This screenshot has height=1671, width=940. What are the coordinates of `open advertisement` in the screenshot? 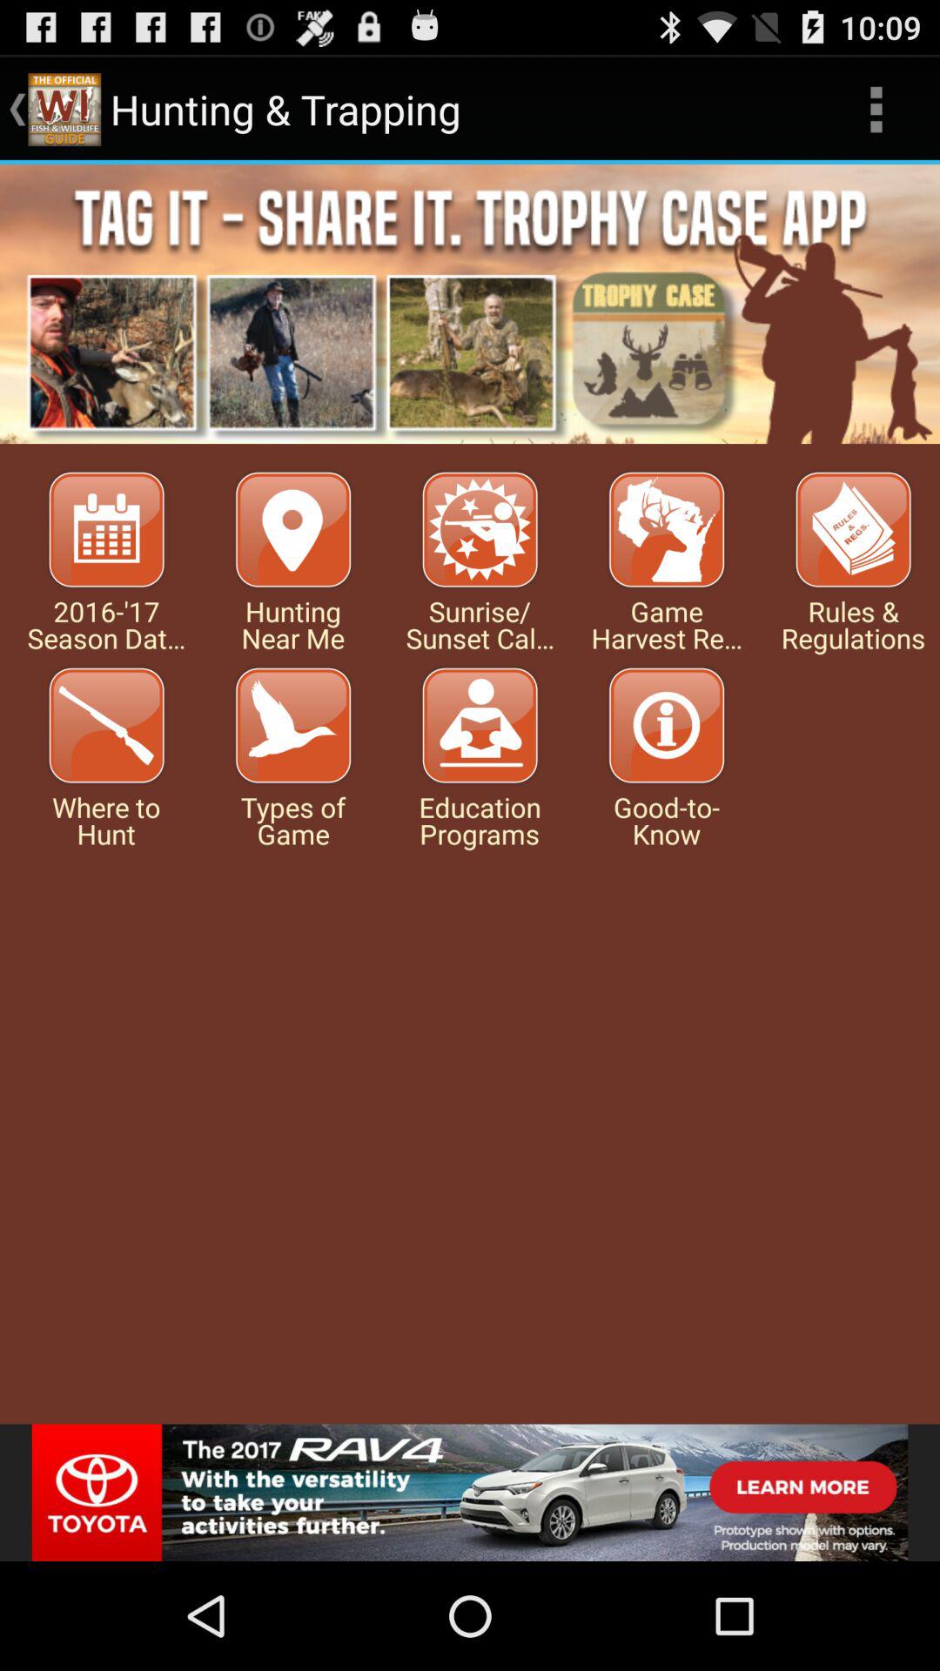 It's located at (470, 1493).